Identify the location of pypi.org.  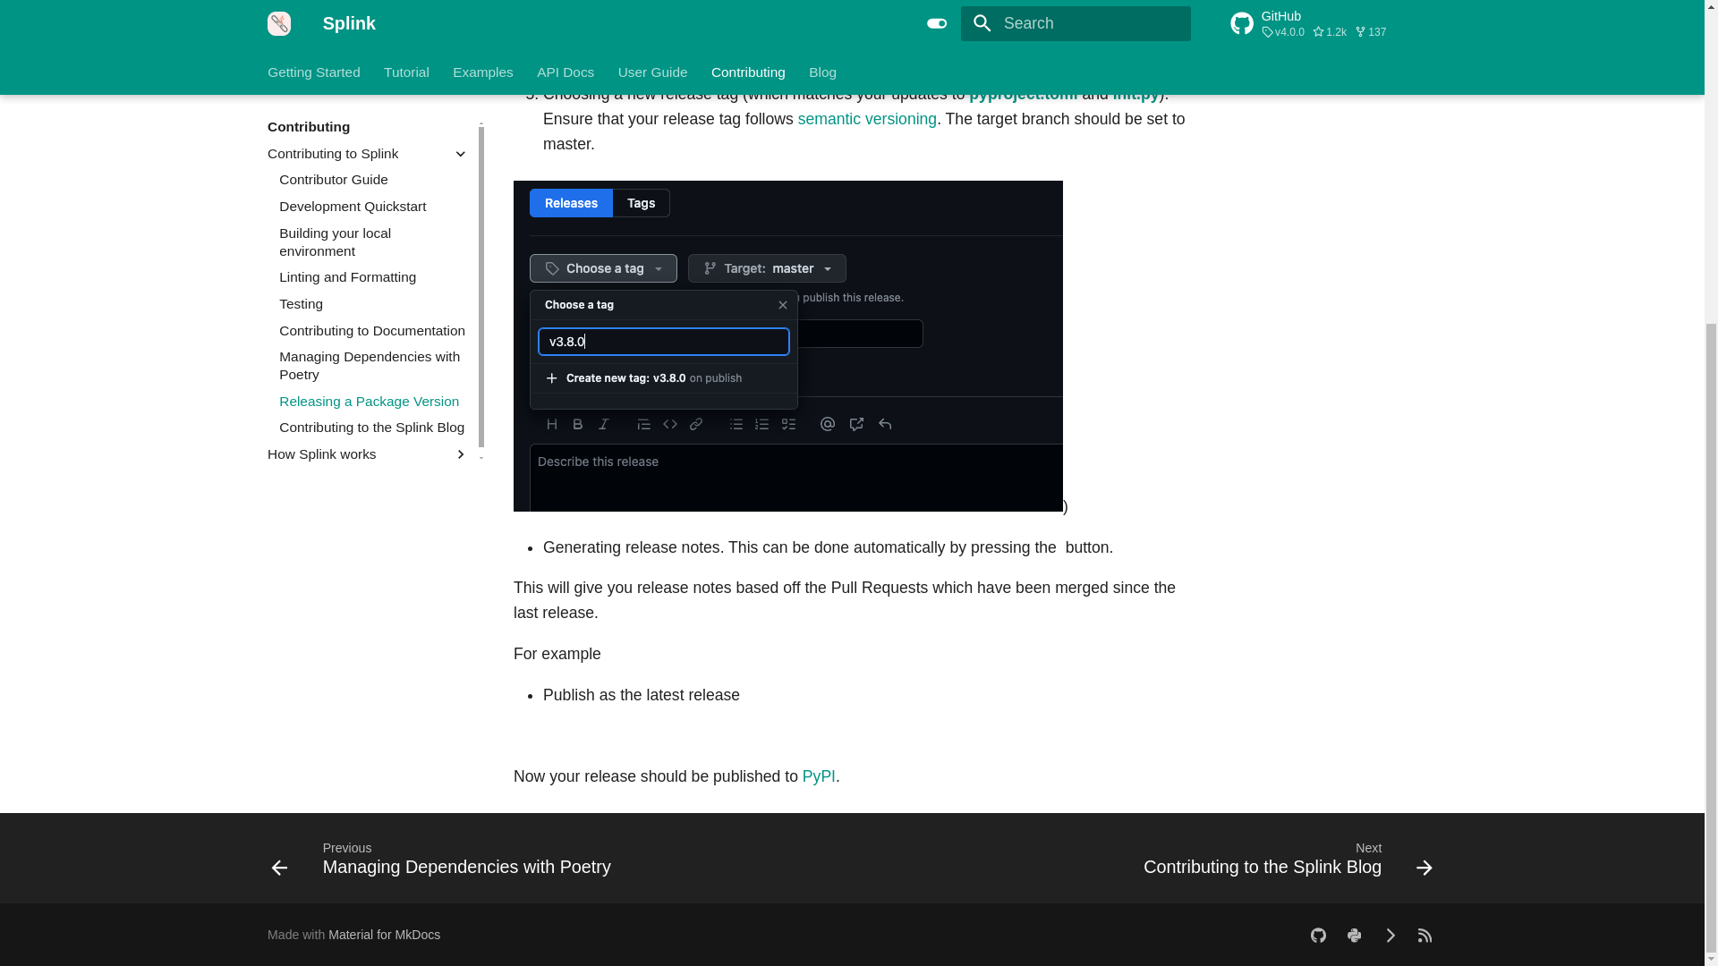
(1353, 934).